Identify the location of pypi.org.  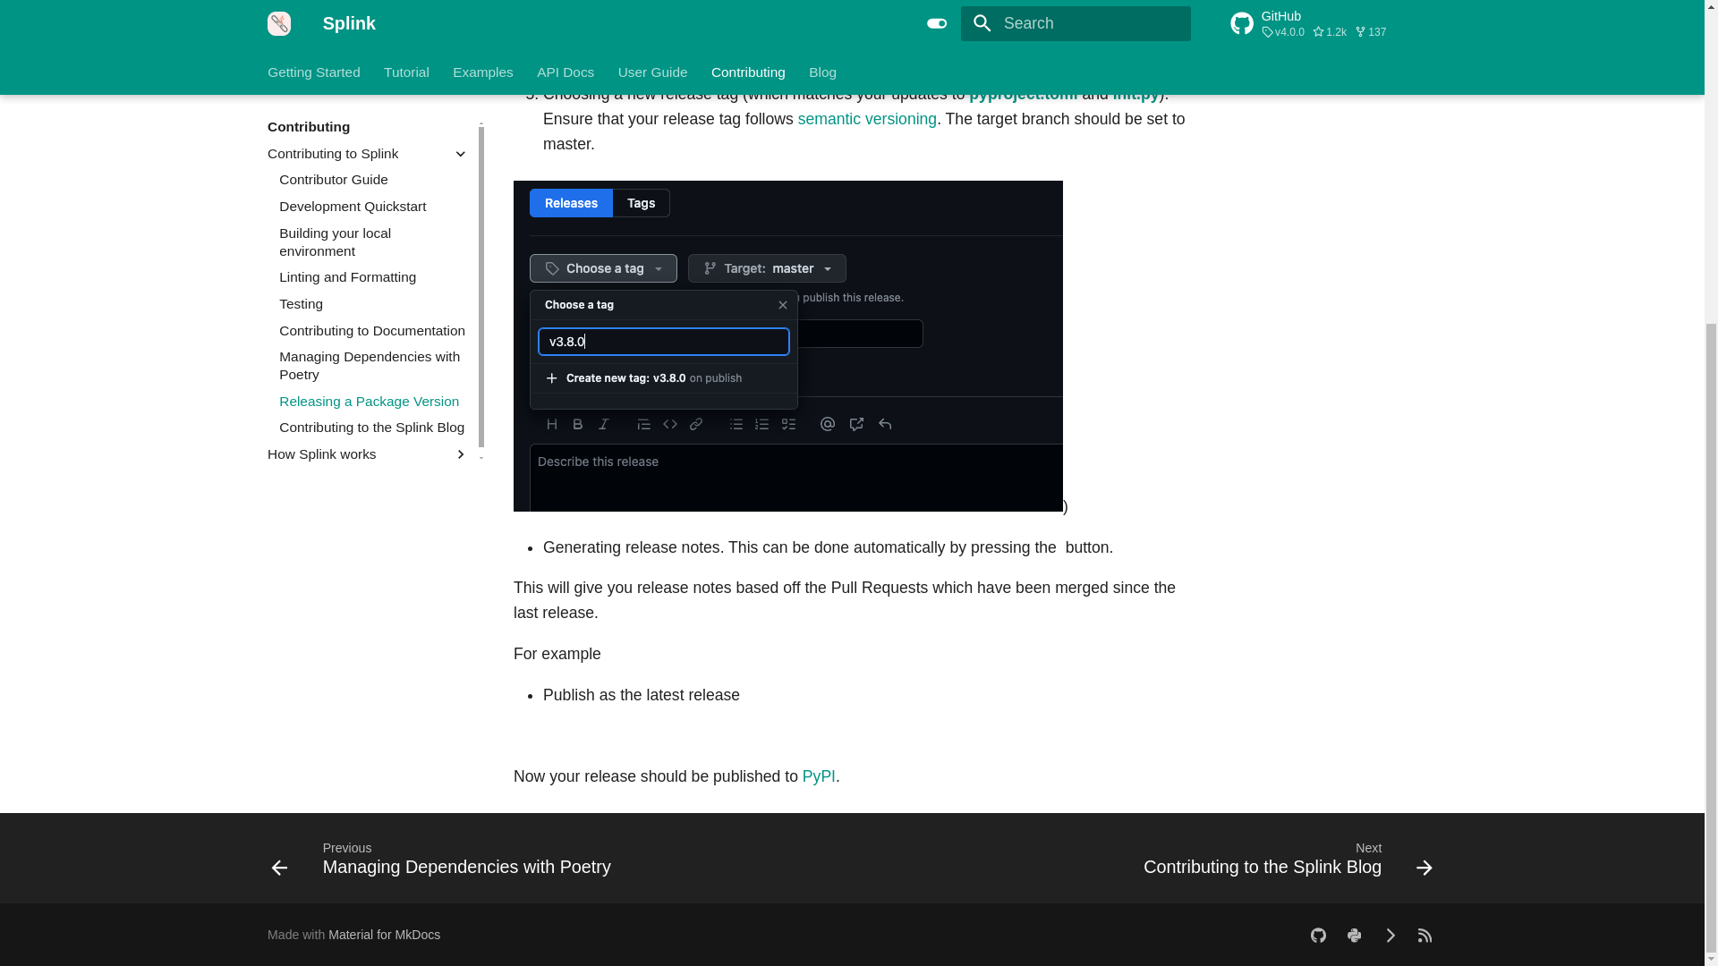
(1353, 934).